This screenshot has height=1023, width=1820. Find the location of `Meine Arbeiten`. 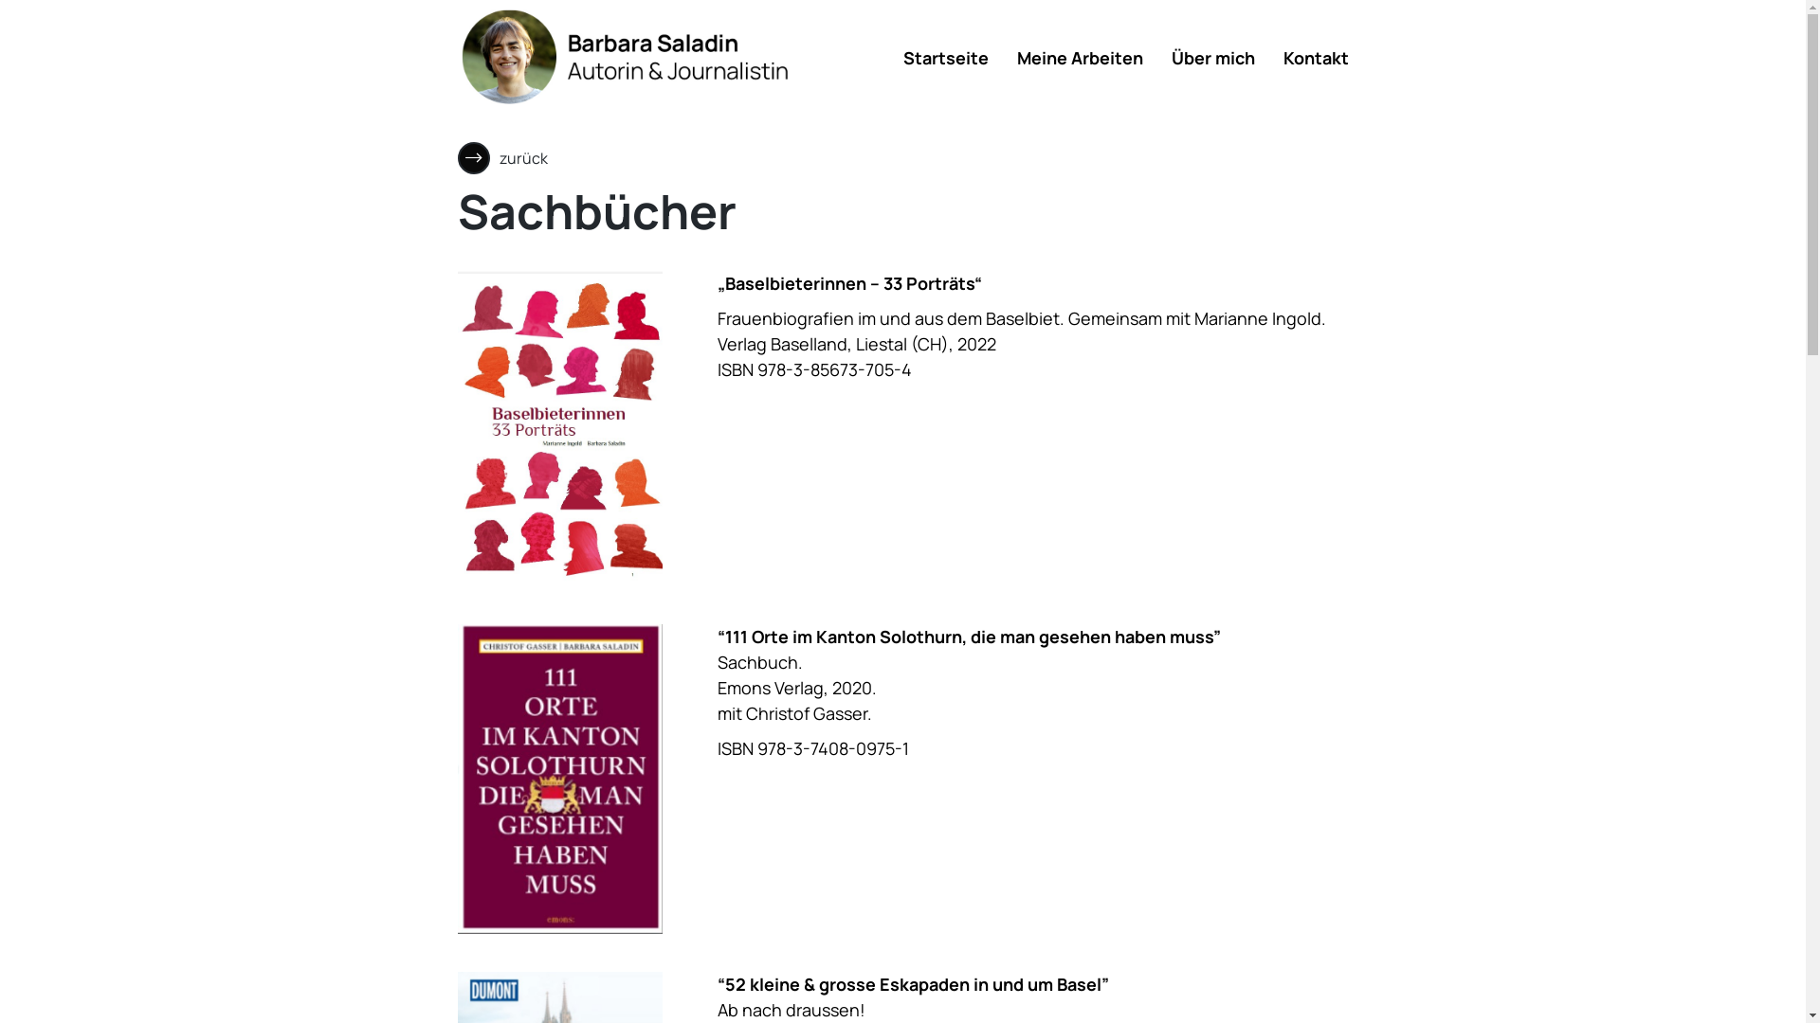

Meine Arbeiten is located at coordinates (1079, 58).